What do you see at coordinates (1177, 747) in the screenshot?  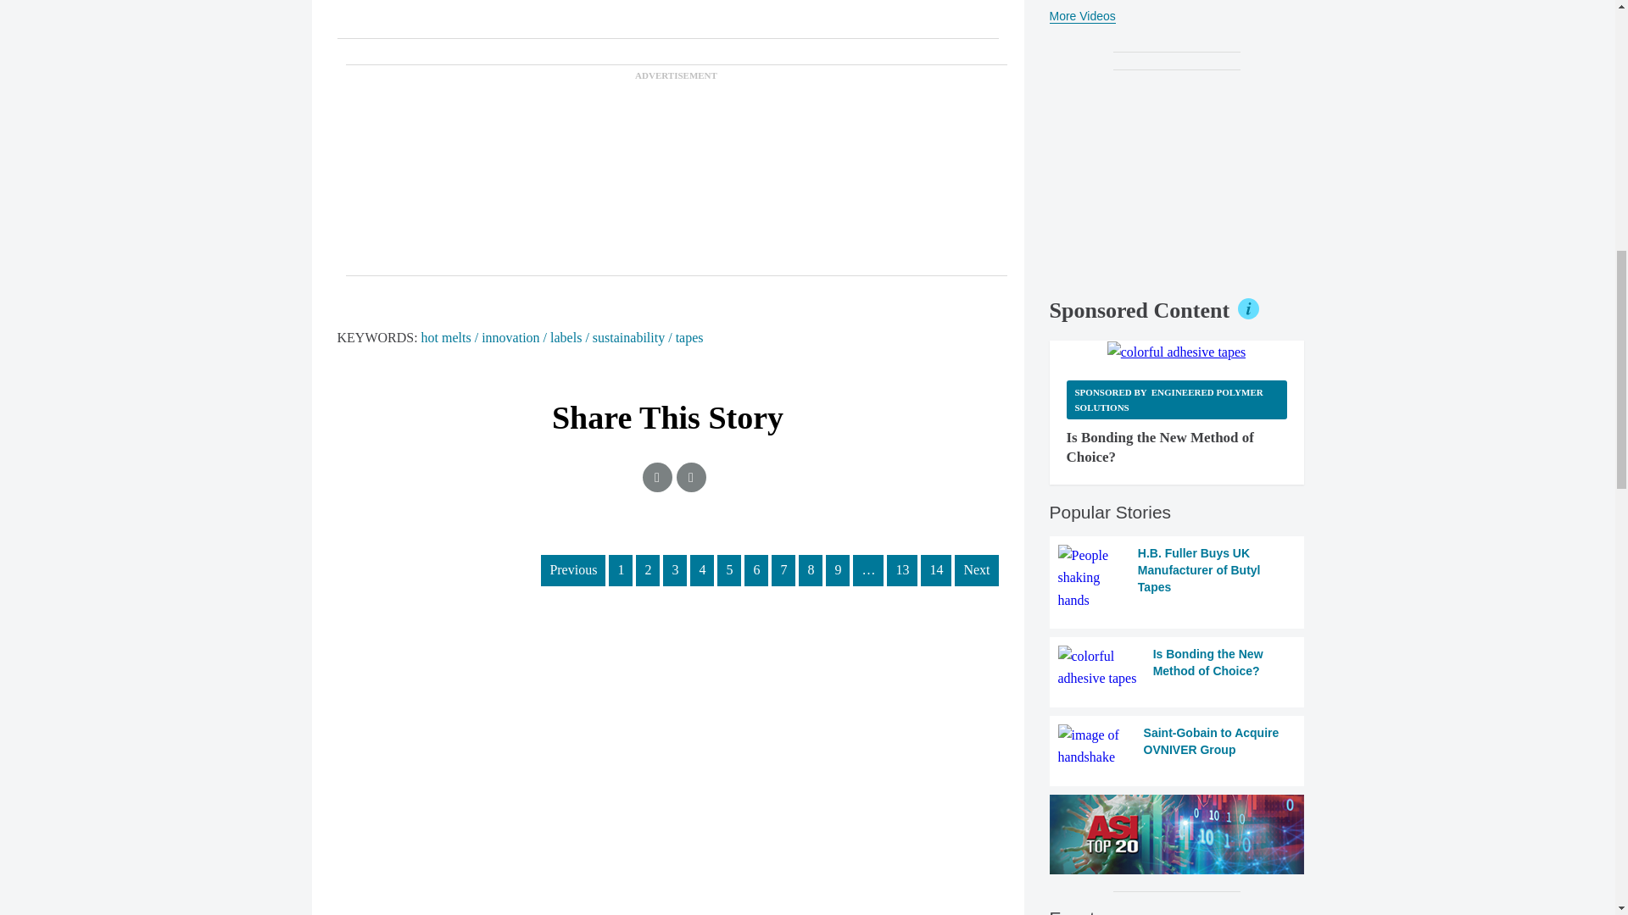 I see `Saint-Gobain to Acquire OVNIVER Group` at bounding box center [1177, 747].